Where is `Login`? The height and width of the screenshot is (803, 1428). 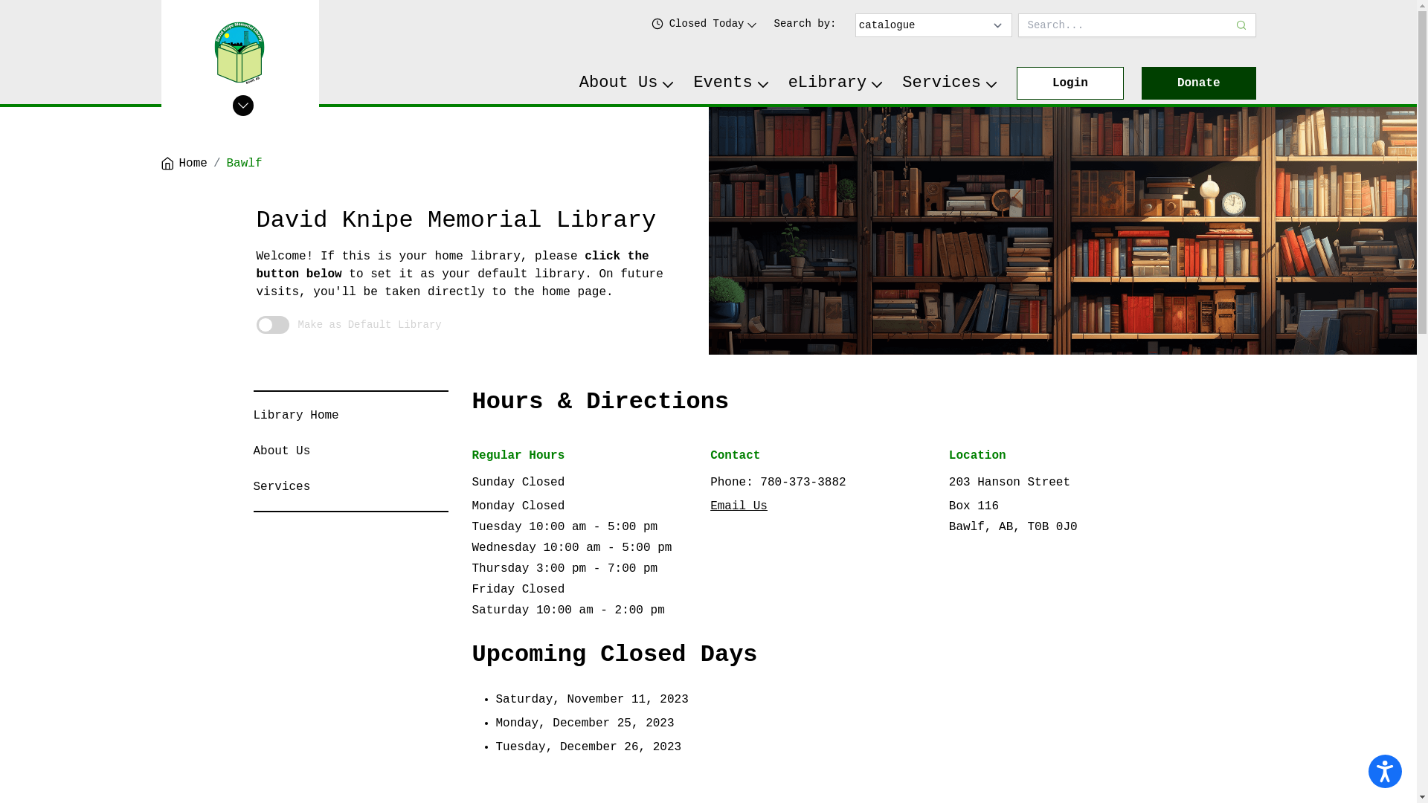 Login is located at coordinates (1070, 83).